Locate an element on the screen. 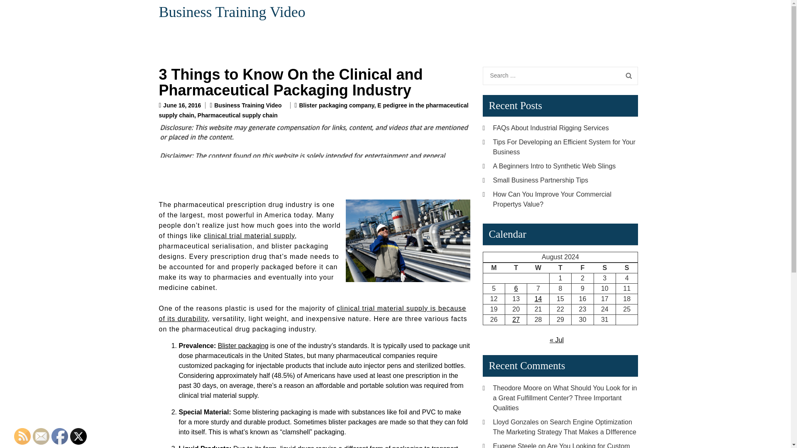 The height and width of the screenshot is (448, 797). 27 is located at coordinates (516, 319).